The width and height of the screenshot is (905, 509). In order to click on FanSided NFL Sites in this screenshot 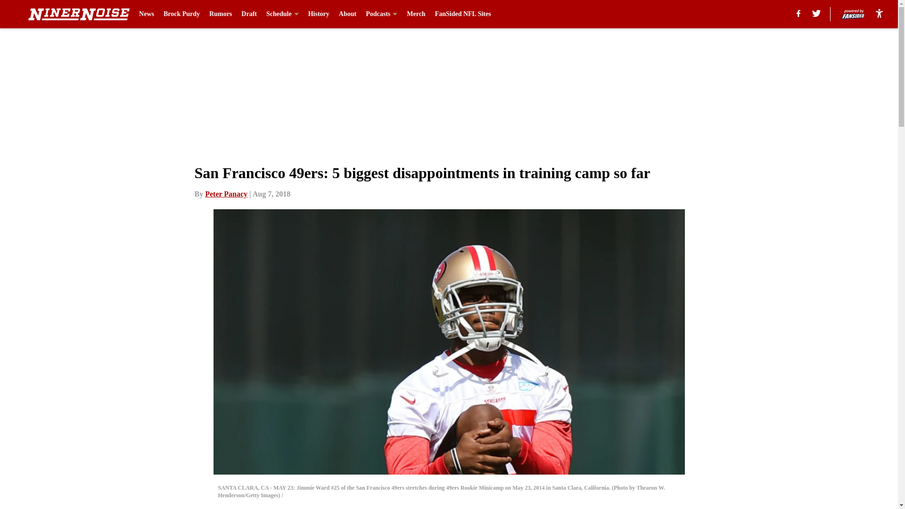, I will do `click(463, 14)`.